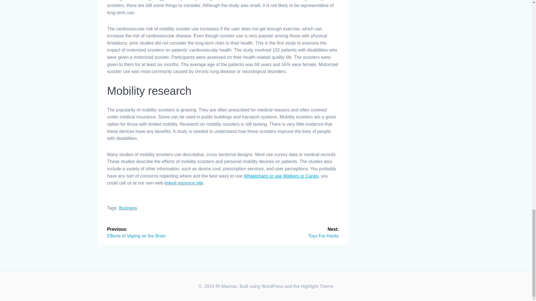 This screenshot has width=536, height=301. I want to click on linked resource site, so click(184, 183).